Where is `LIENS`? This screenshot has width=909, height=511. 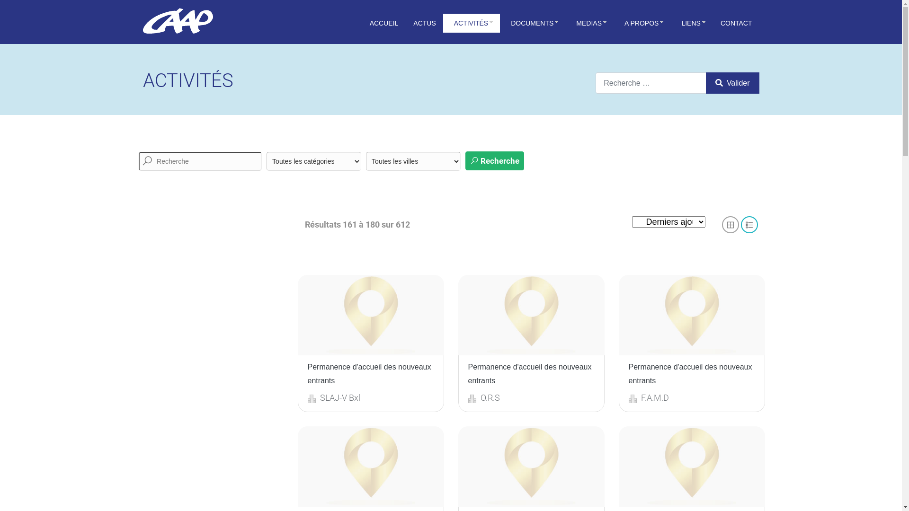 LIENS is located at coordinates (691, 23).